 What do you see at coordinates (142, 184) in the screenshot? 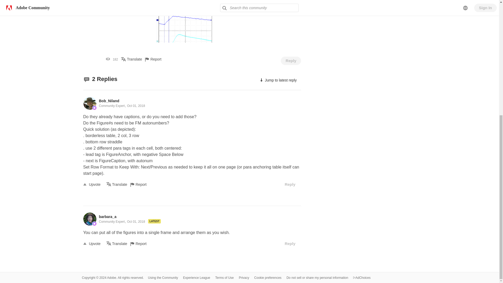
I see `Report` at bounding box center [142, 184].